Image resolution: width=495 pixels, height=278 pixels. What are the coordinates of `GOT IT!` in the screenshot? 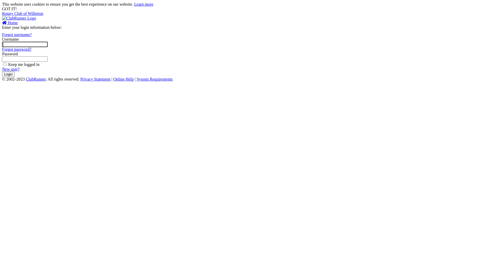 It's located at (9, 9).